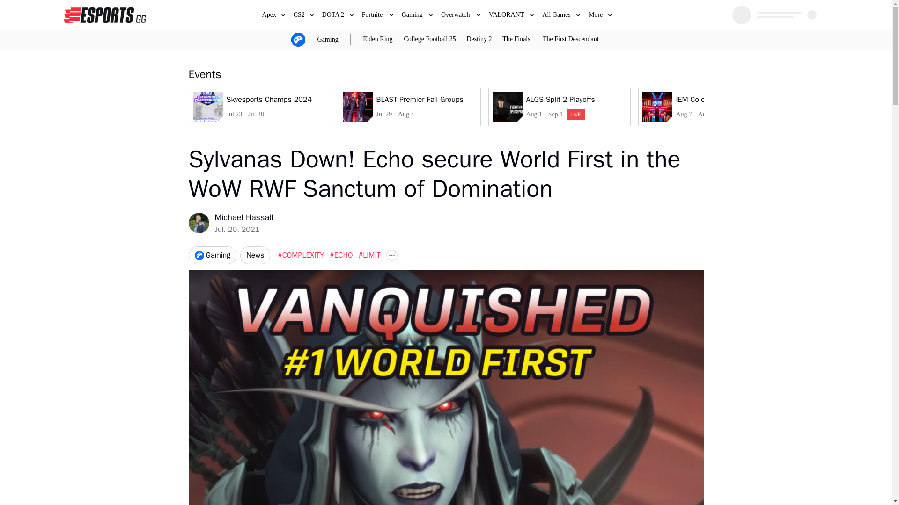 The height and width of the screenshot is (505, 899). What do you see at coordinates (373, 16) in the screenshot?
I see `Destiny 2` at bounding box center [373, 16].